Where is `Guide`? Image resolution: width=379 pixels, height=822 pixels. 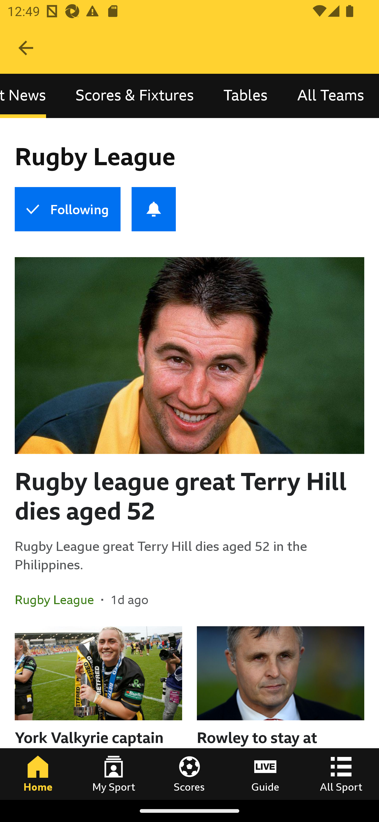
Guide is located at coordinates (265, 774).